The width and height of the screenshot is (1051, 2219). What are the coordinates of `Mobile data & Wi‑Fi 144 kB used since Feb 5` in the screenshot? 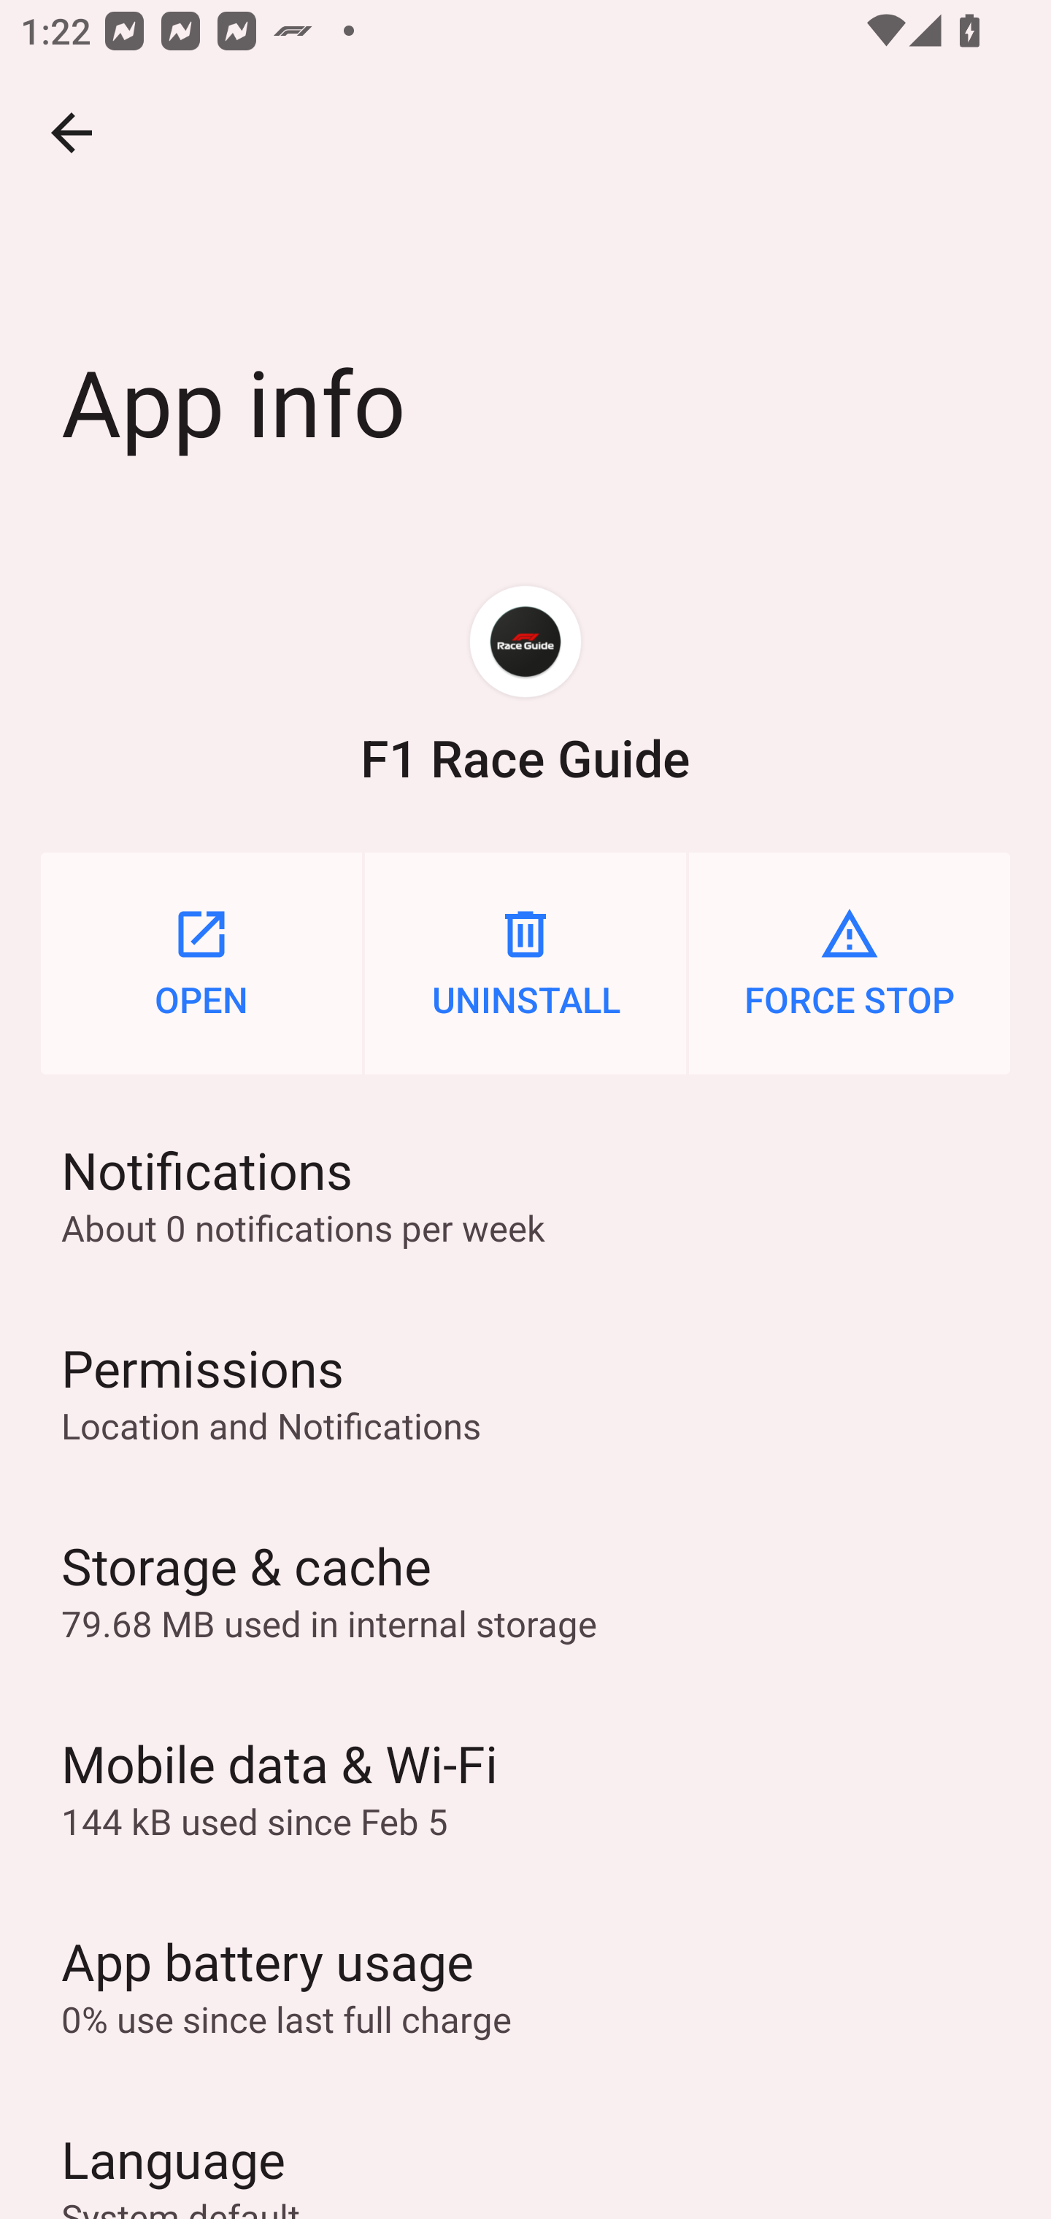 It's located at (525, 1787).